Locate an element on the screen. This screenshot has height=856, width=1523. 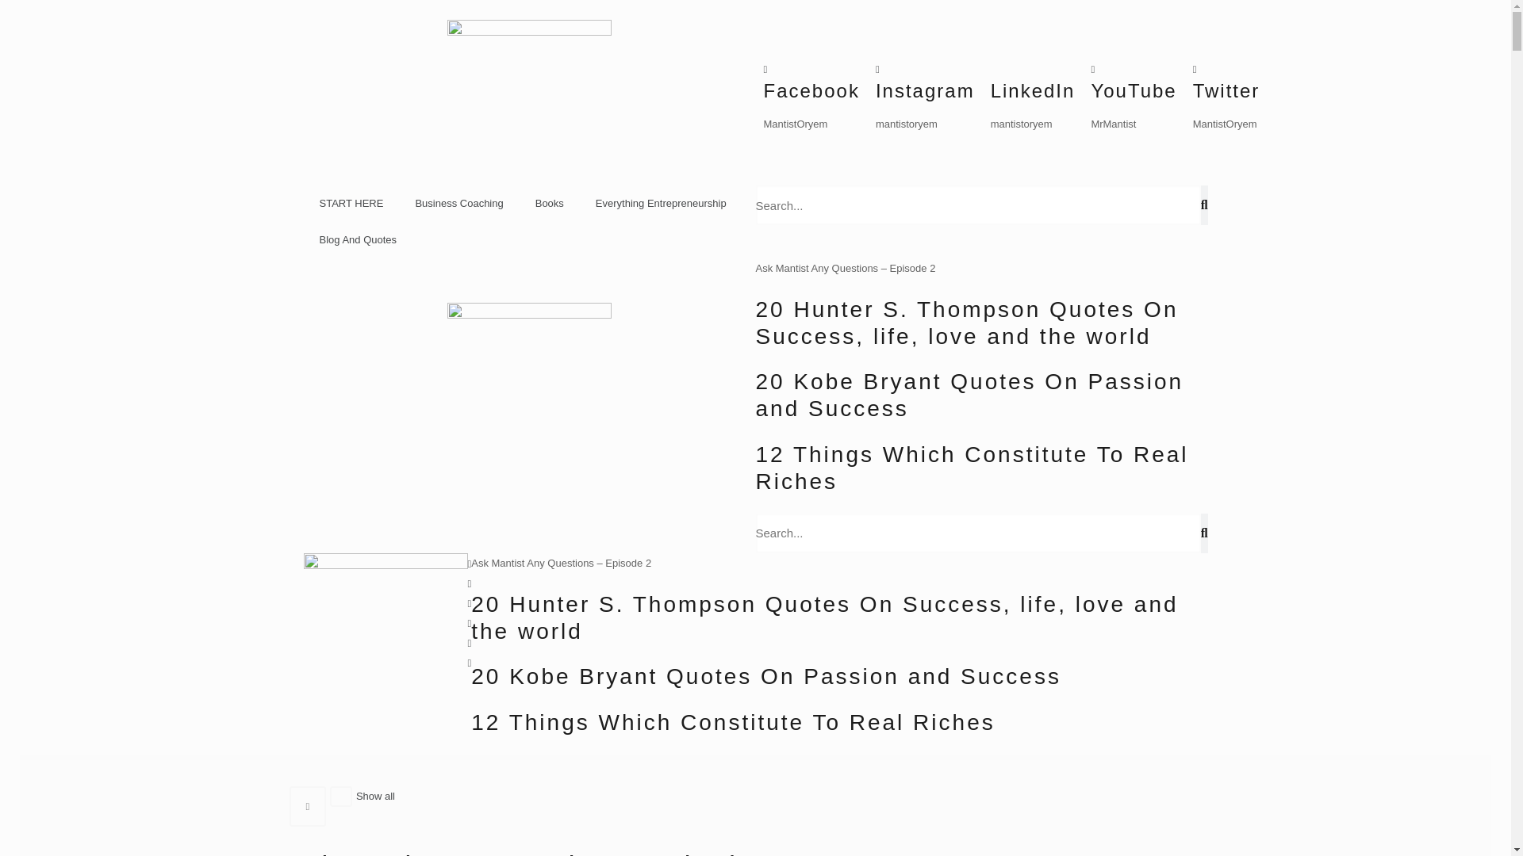
20 Kobe Bryant Quotes On Passion and Success is located at coordinates (766, 677).